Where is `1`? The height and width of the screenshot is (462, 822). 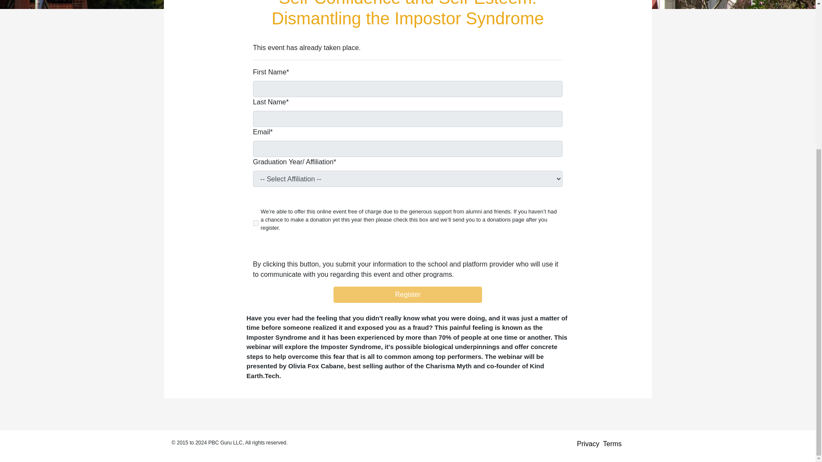 1 is located at coordinates (256, 223).